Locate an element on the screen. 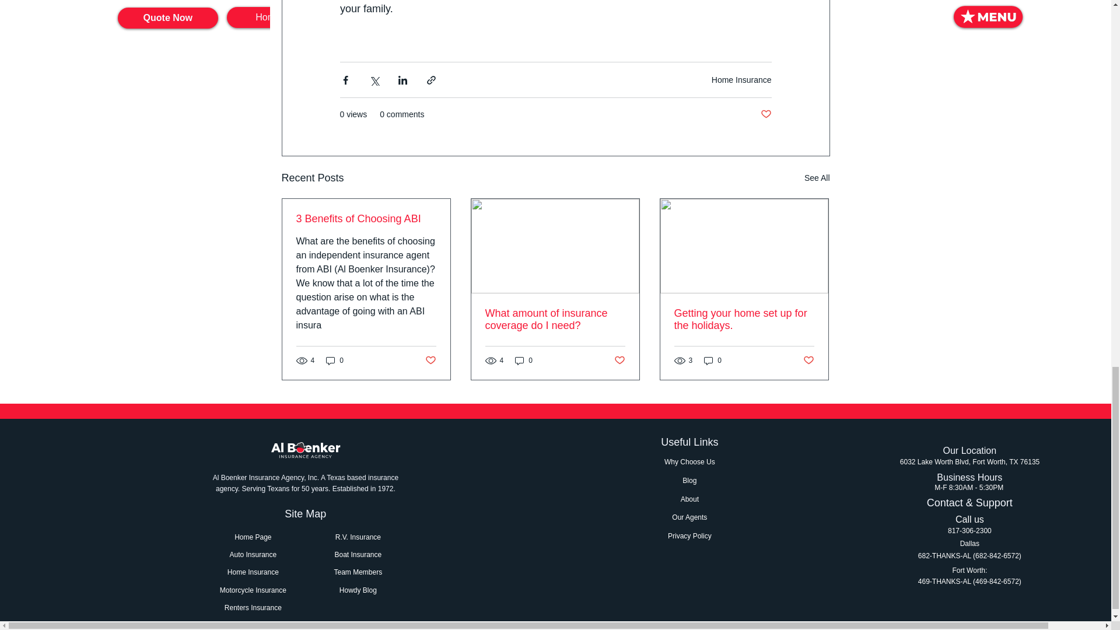  0 is located at coordinates (524, 360).